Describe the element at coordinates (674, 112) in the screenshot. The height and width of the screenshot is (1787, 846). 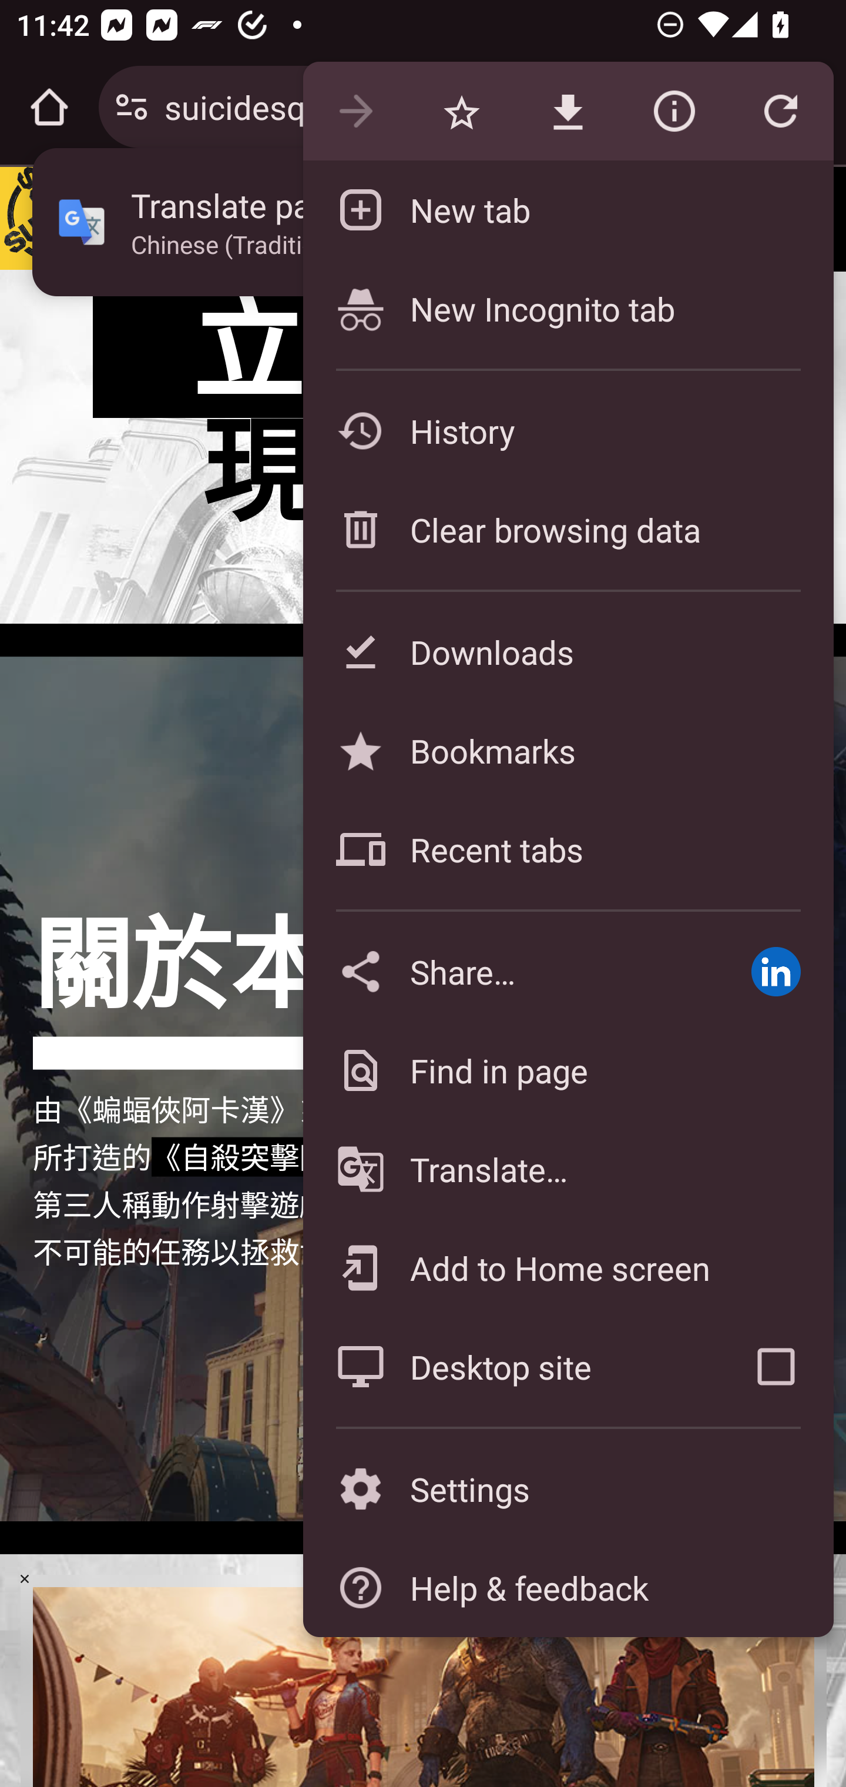
I see `Page info` at that location.